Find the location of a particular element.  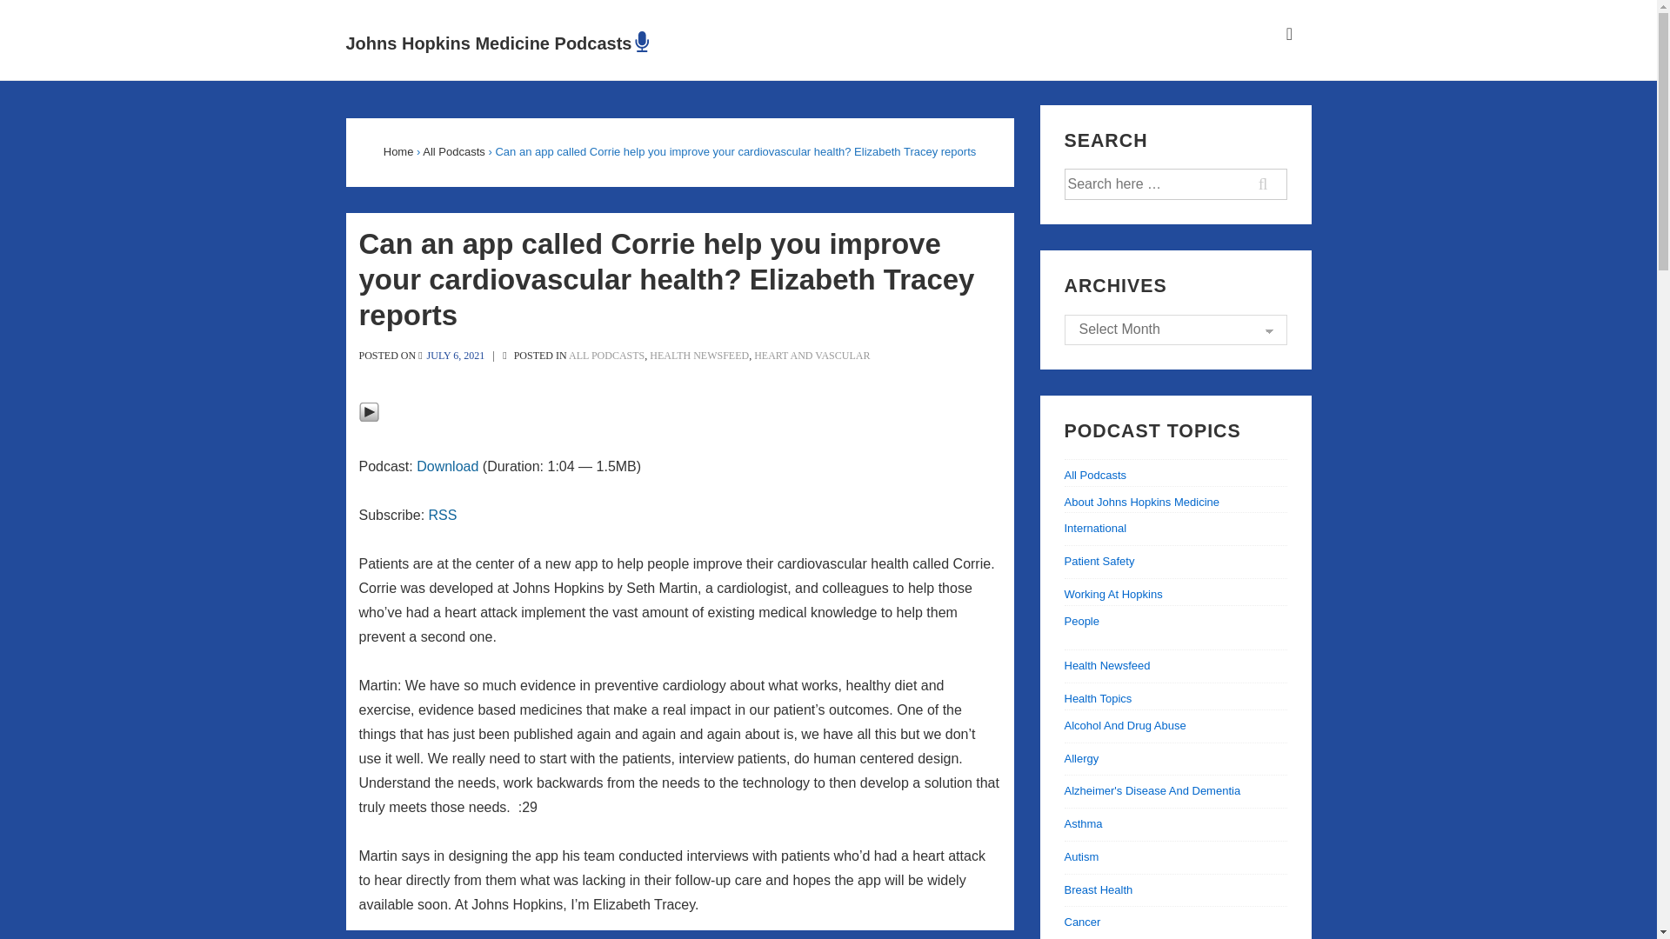

Subscribe via RSS is located at coordinates (444, 515).